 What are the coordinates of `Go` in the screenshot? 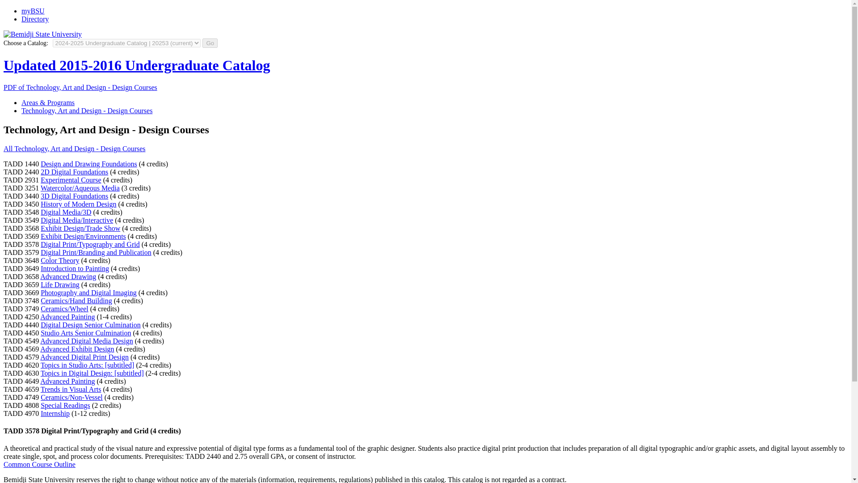 It's located at (210, 43).